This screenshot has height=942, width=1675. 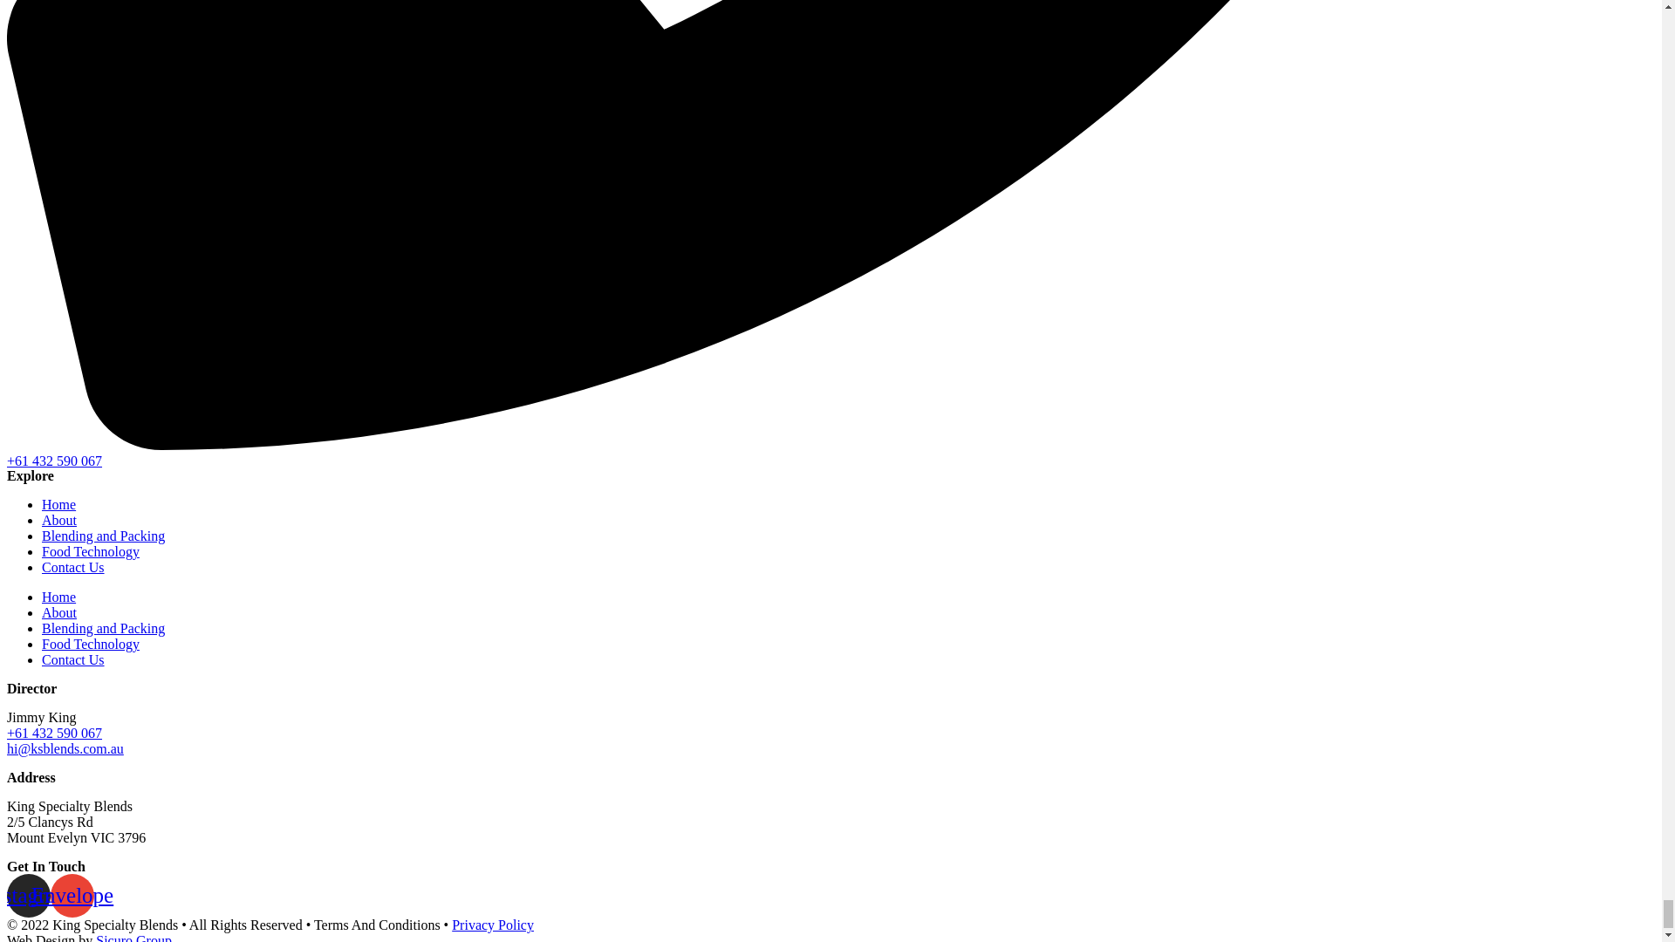 I want to click on Food Technology, so click(x=91, y=644).